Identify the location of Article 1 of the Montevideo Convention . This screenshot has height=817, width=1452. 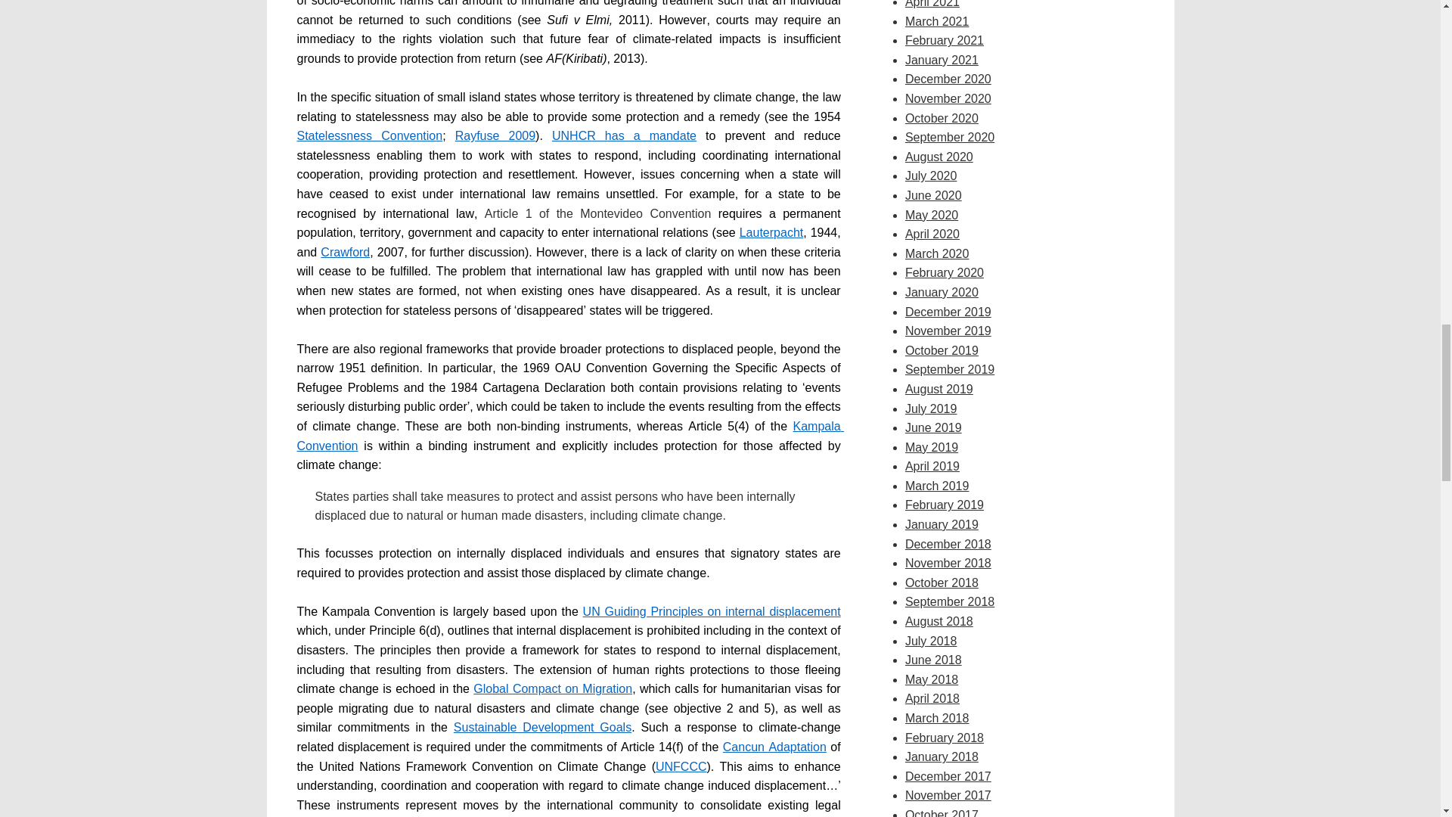
(602, 213).